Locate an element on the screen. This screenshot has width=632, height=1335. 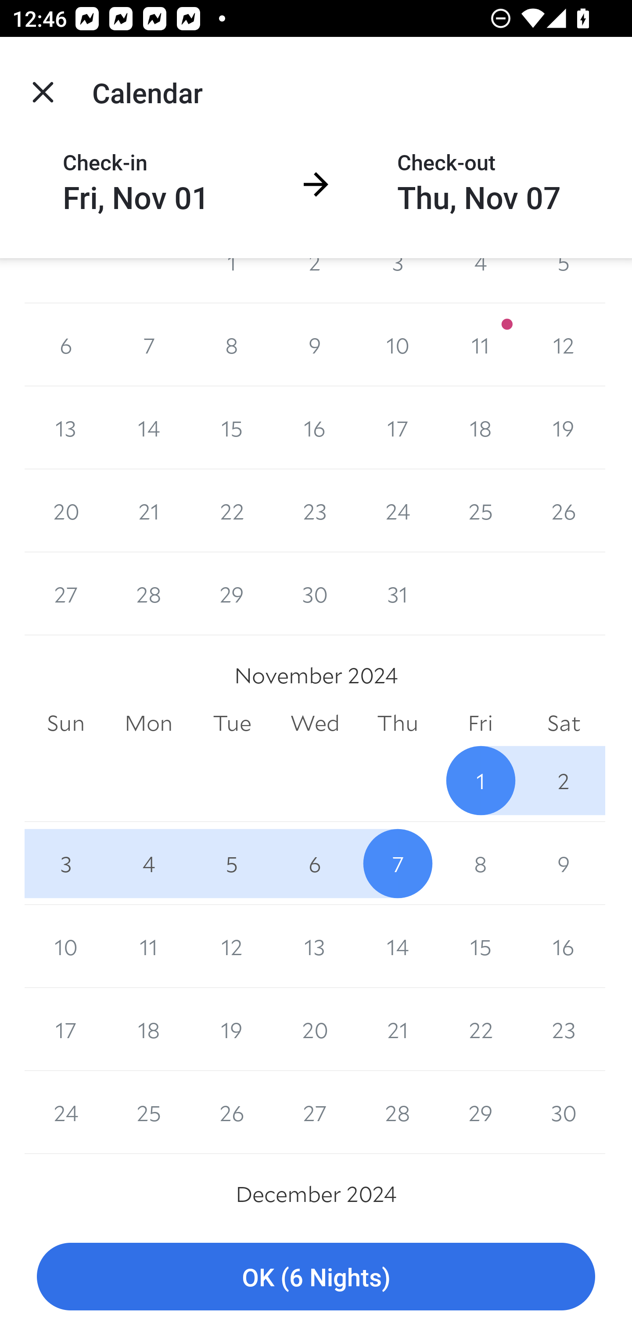
30 30 October 2024 is located at coordinates (315, 594).